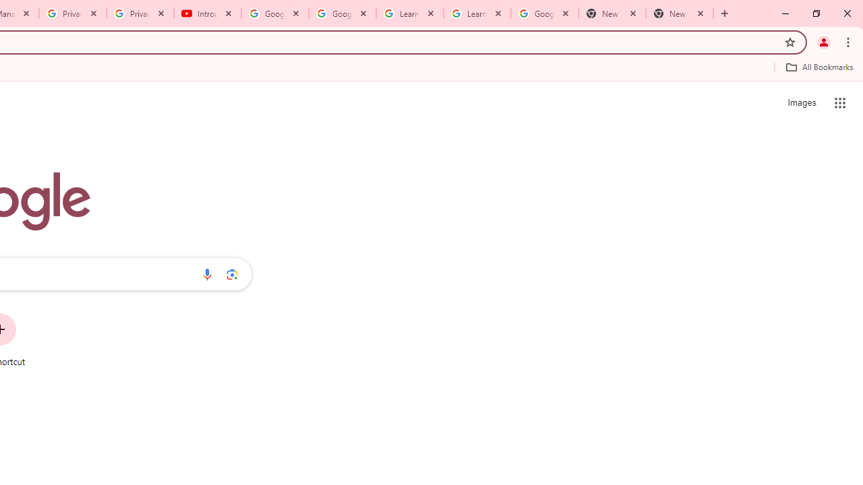 The image size is (863, 485). Describe the element at coordinates (544, 13) in the screenshot. I see `Google Account` at that location.